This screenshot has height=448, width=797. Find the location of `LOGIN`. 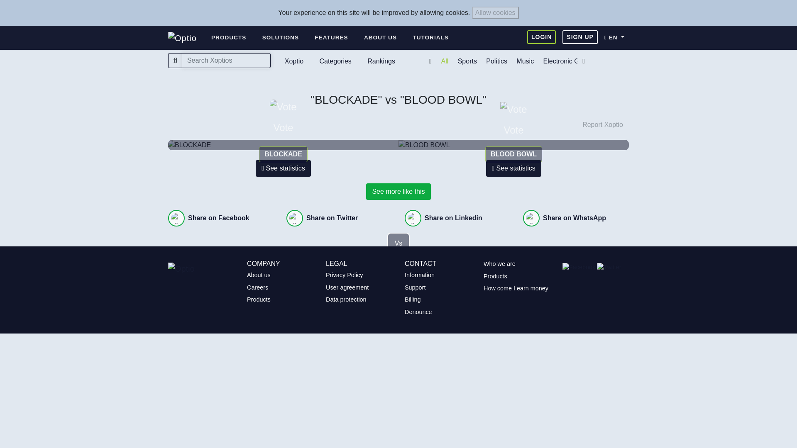

LOGIN is located at coordinates (541, 37).